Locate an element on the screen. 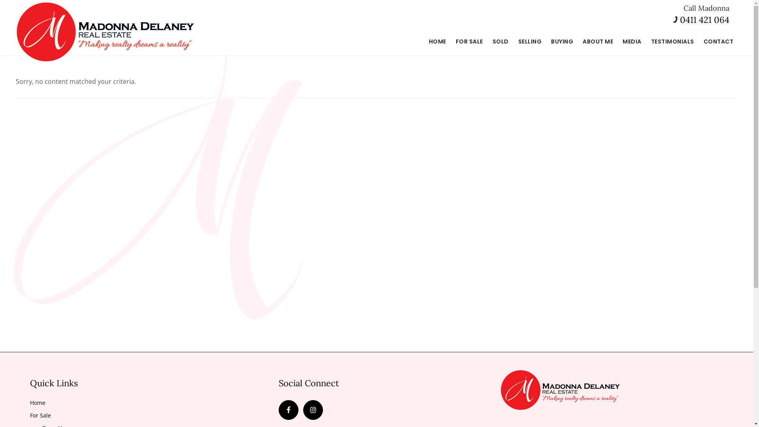 Image resolution: width=759 pixels, height=427 pixels. CONTACT is located at coordinates (719, 42).